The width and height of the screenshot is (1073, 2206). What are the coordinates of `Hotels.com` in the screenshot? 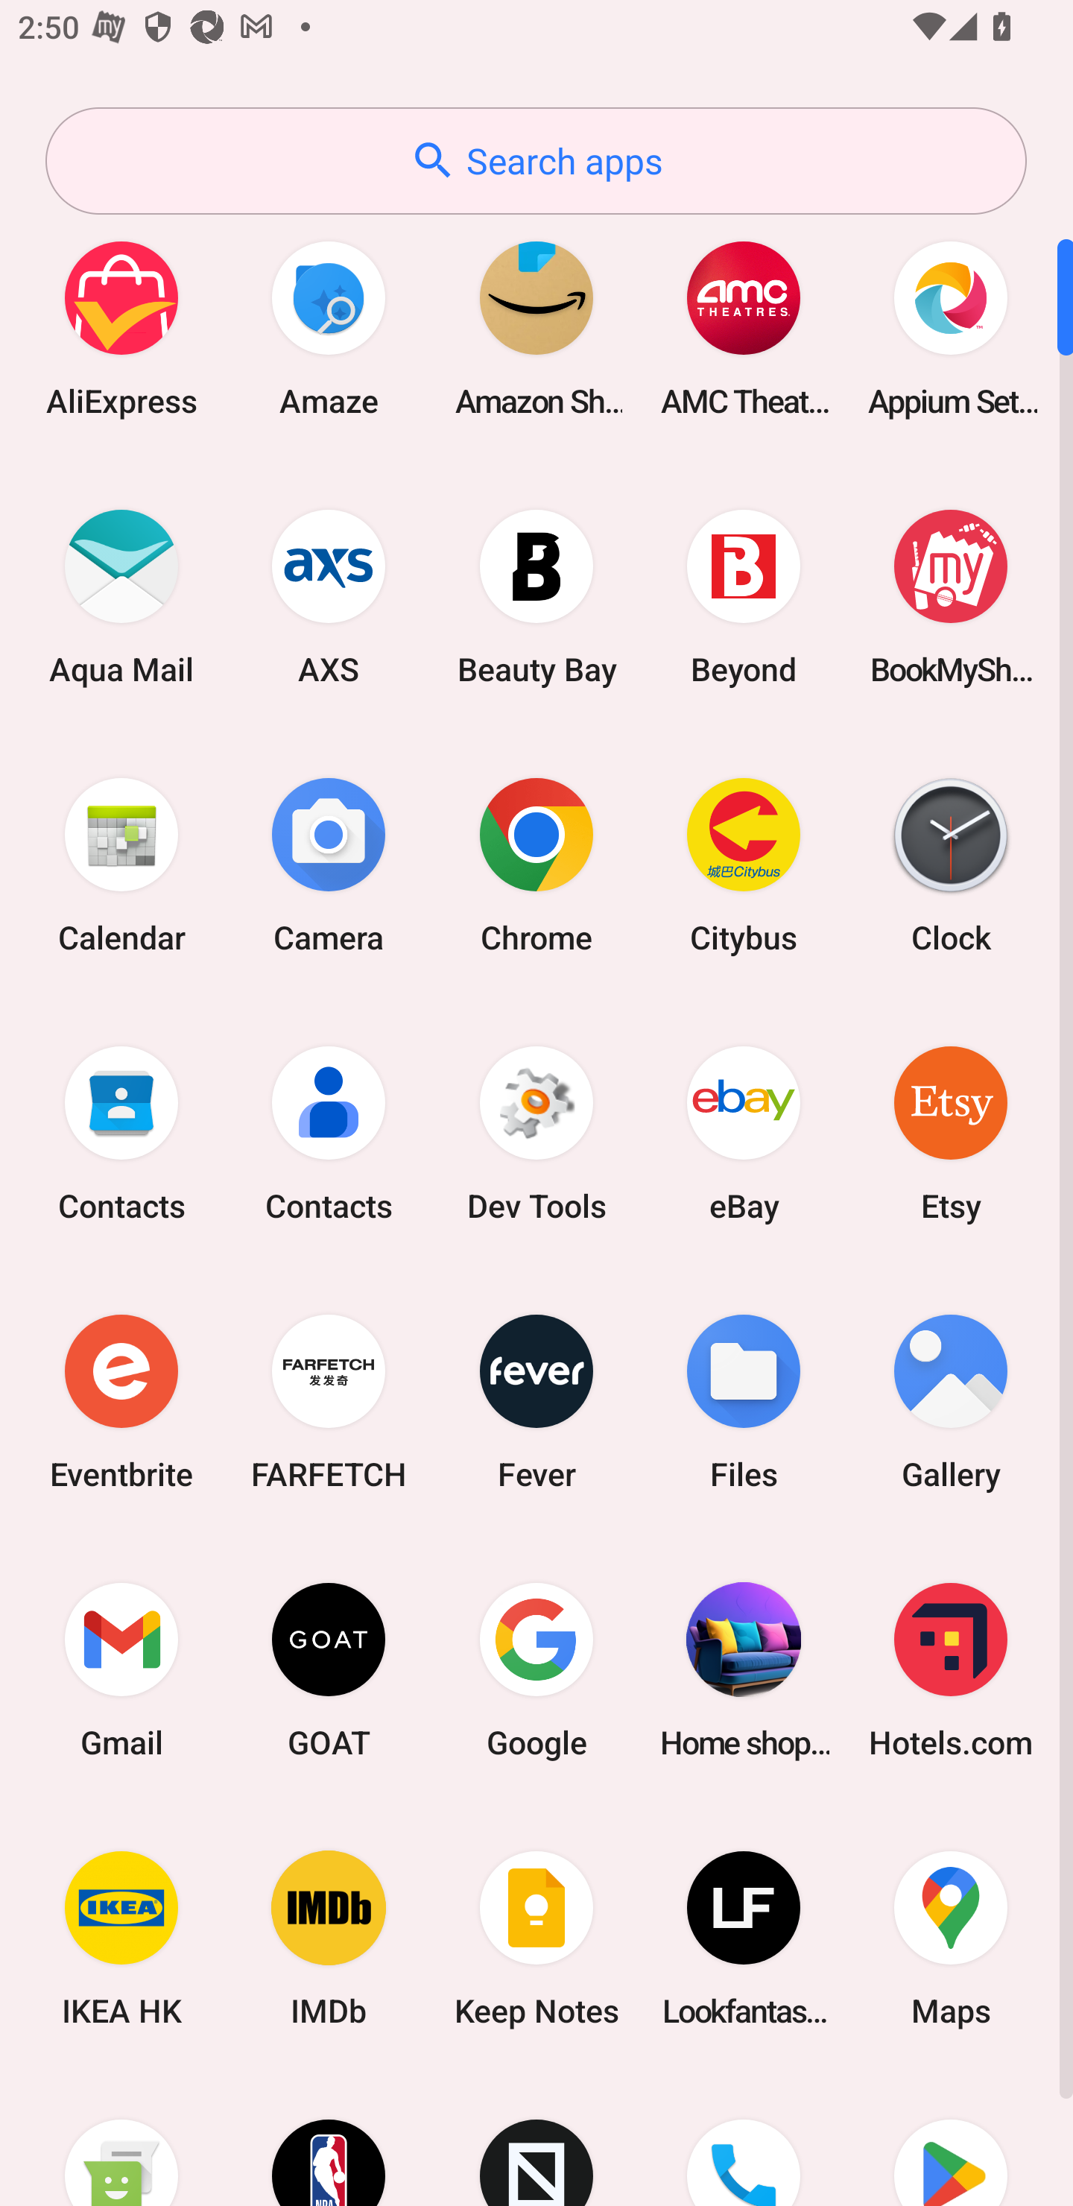 It's located at (951, 1669).